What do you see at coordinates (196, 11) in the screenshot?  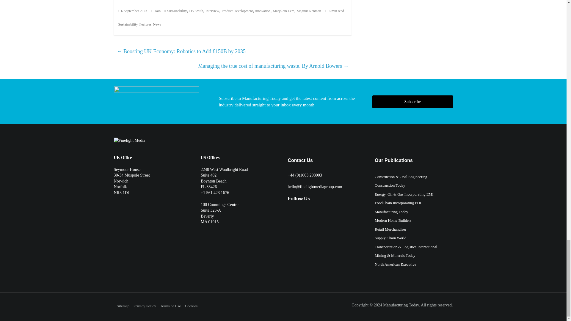 I see `DS Smith` at bounding box center [196, 11].